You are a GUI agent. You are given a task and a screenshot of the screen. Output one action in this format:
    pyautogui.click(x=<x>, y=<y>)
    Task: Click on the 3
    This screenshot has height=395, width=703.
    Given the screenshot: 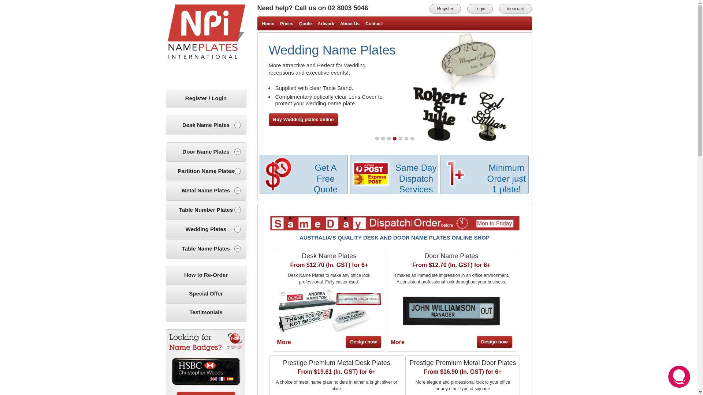 What is the action you would take?
    pyautogui.click(x=388, y=138)
    